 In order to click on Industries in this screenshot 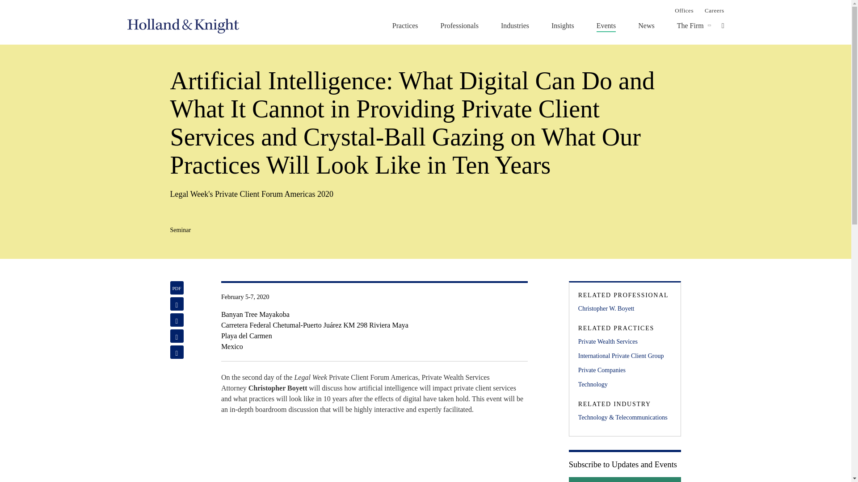, I will do `click(515, 25)`.